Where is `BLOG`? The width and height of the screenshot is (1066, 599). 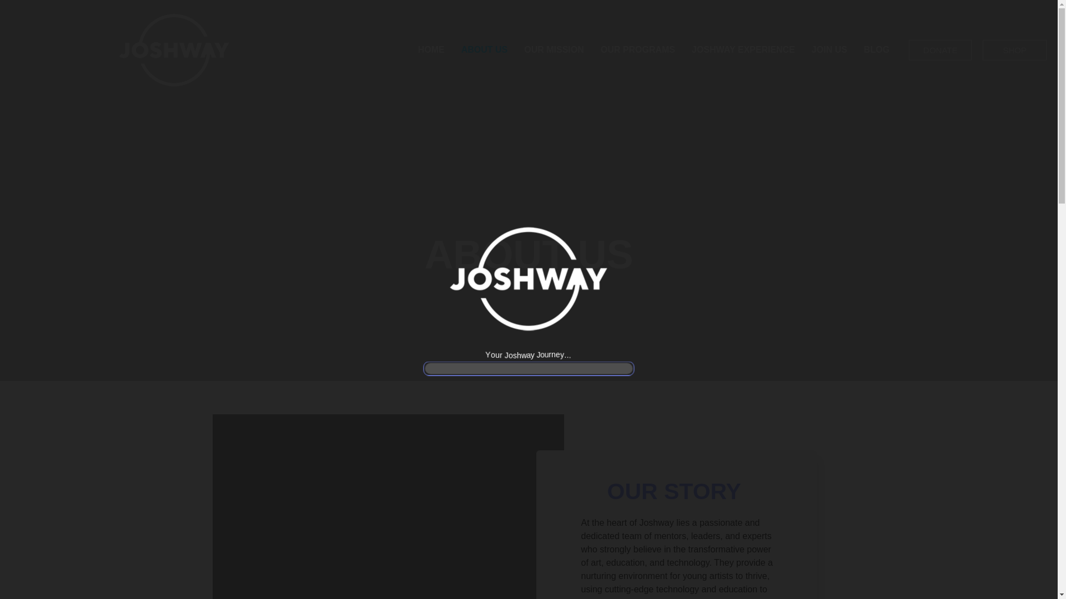 BLOG is located at coordinates (876, 50).